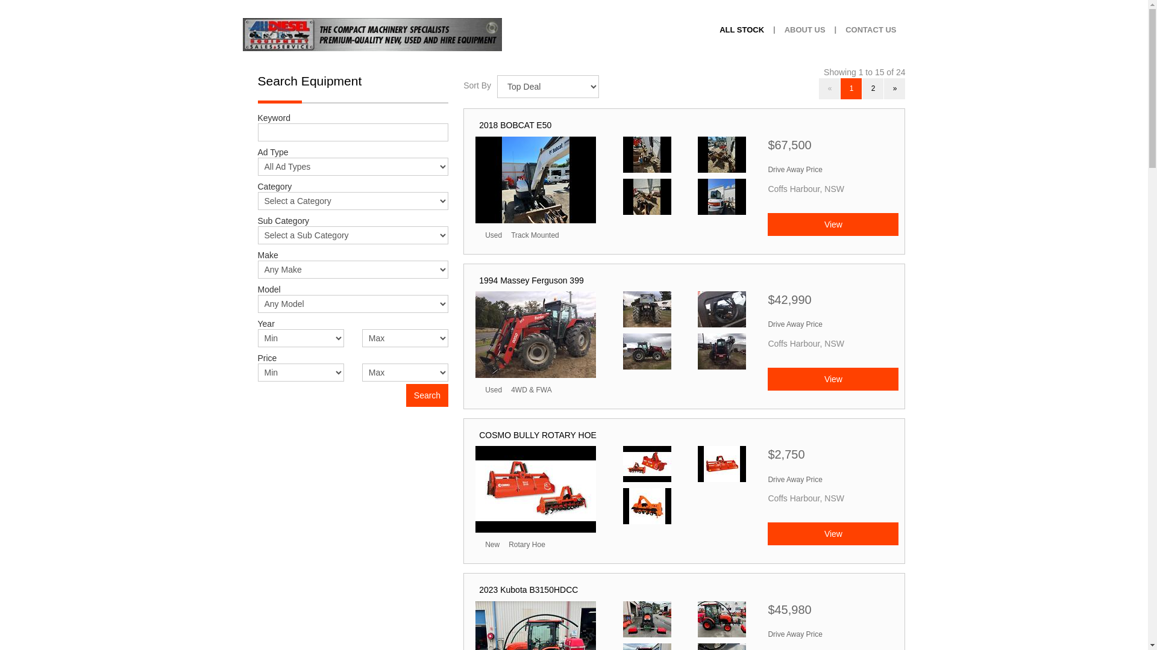 Image resolution: width=1157 pixels, height=650 pixels. What do you see at coordinates (833, 148) in the screenshot?
I see `$67,500` at bounding box center [833, 148].